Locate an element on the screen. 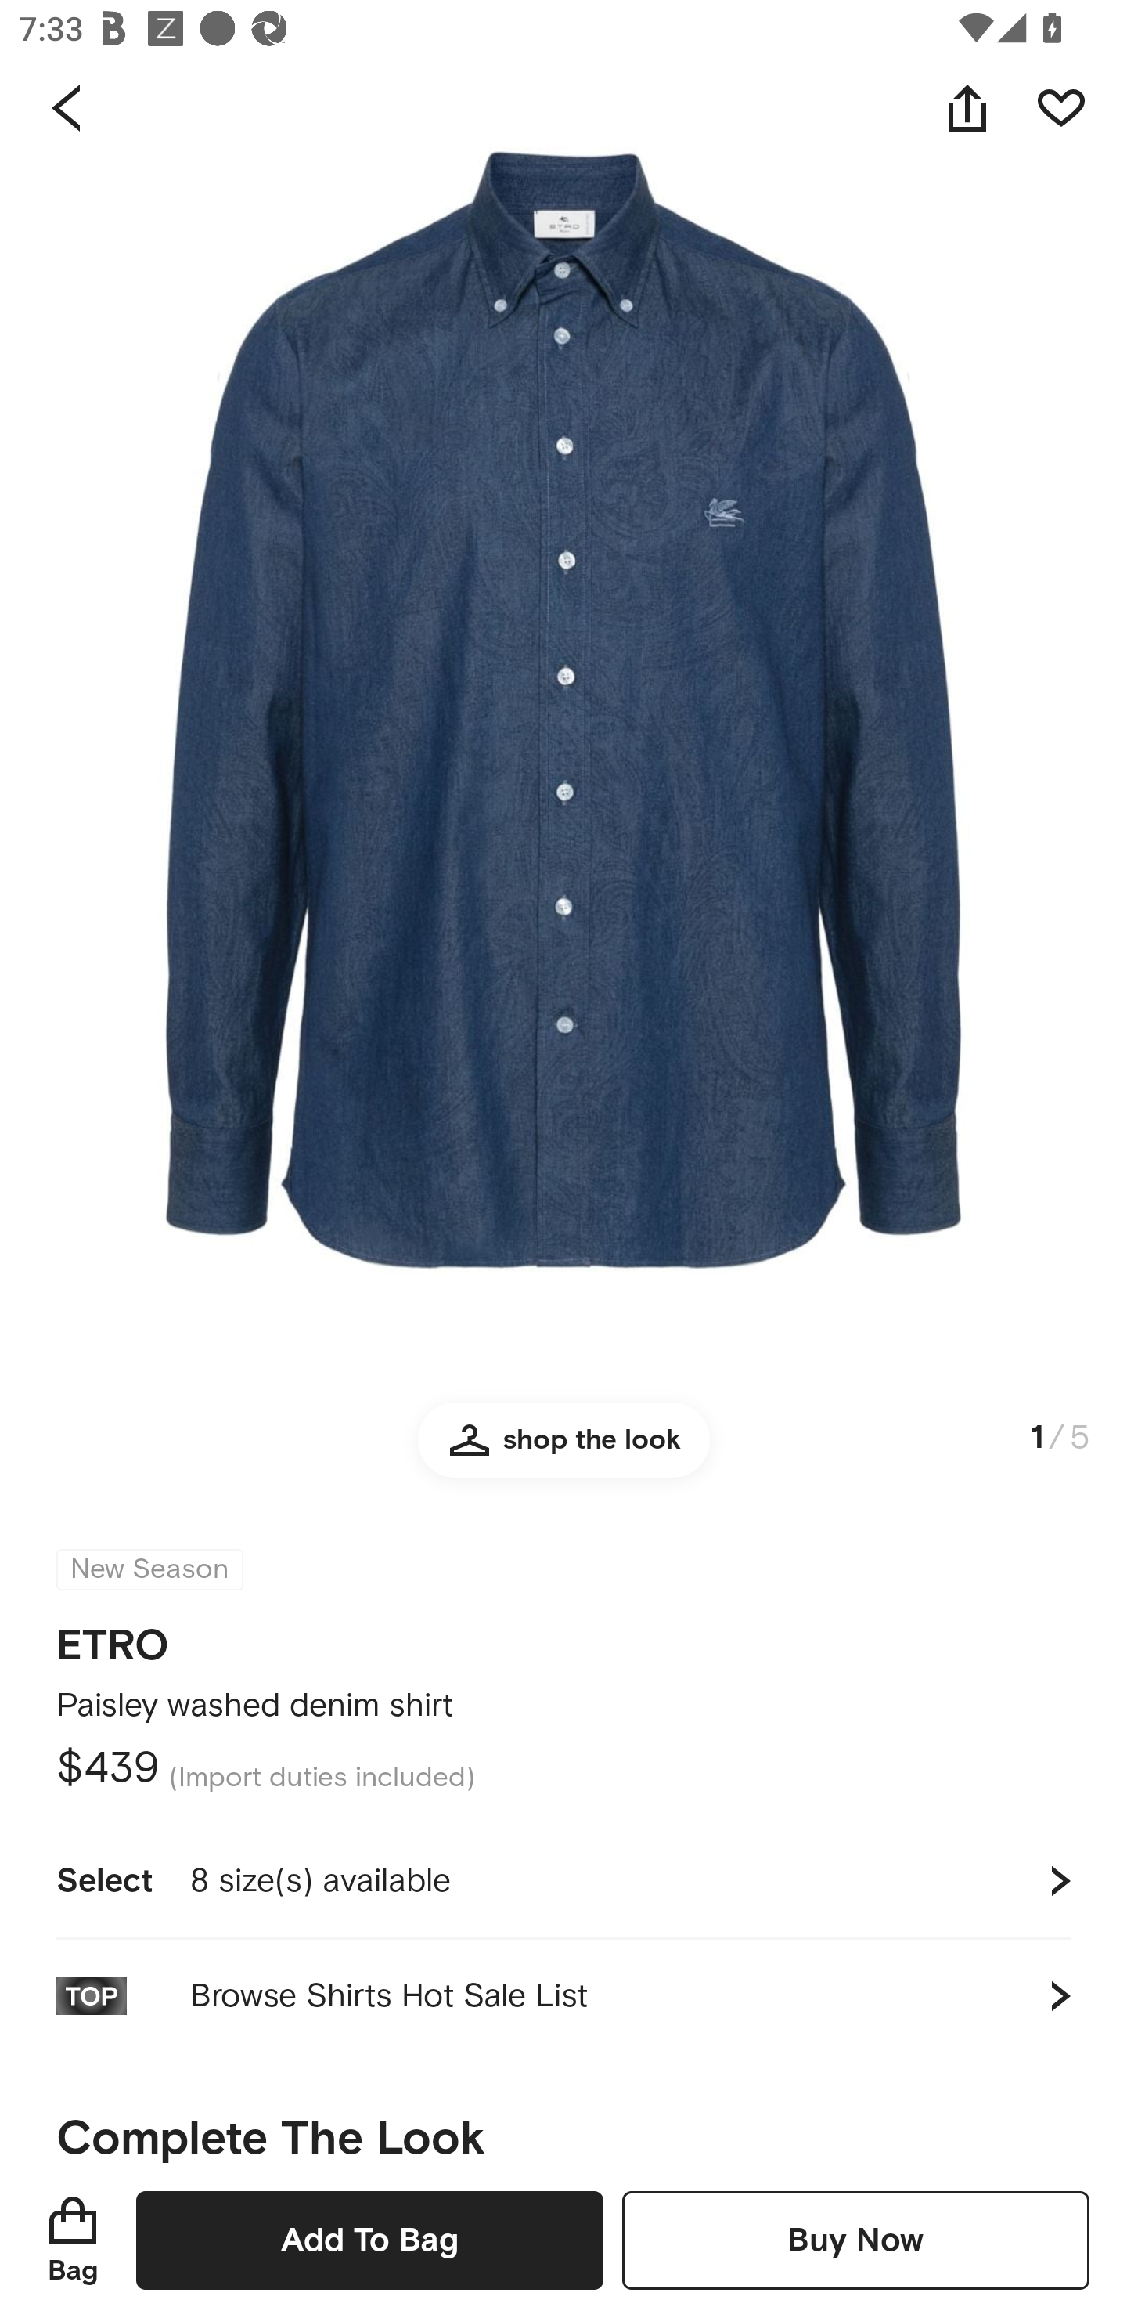 This screenshot has width=1127, height=2318. Buy Now is located at coordinates (855, 2240).